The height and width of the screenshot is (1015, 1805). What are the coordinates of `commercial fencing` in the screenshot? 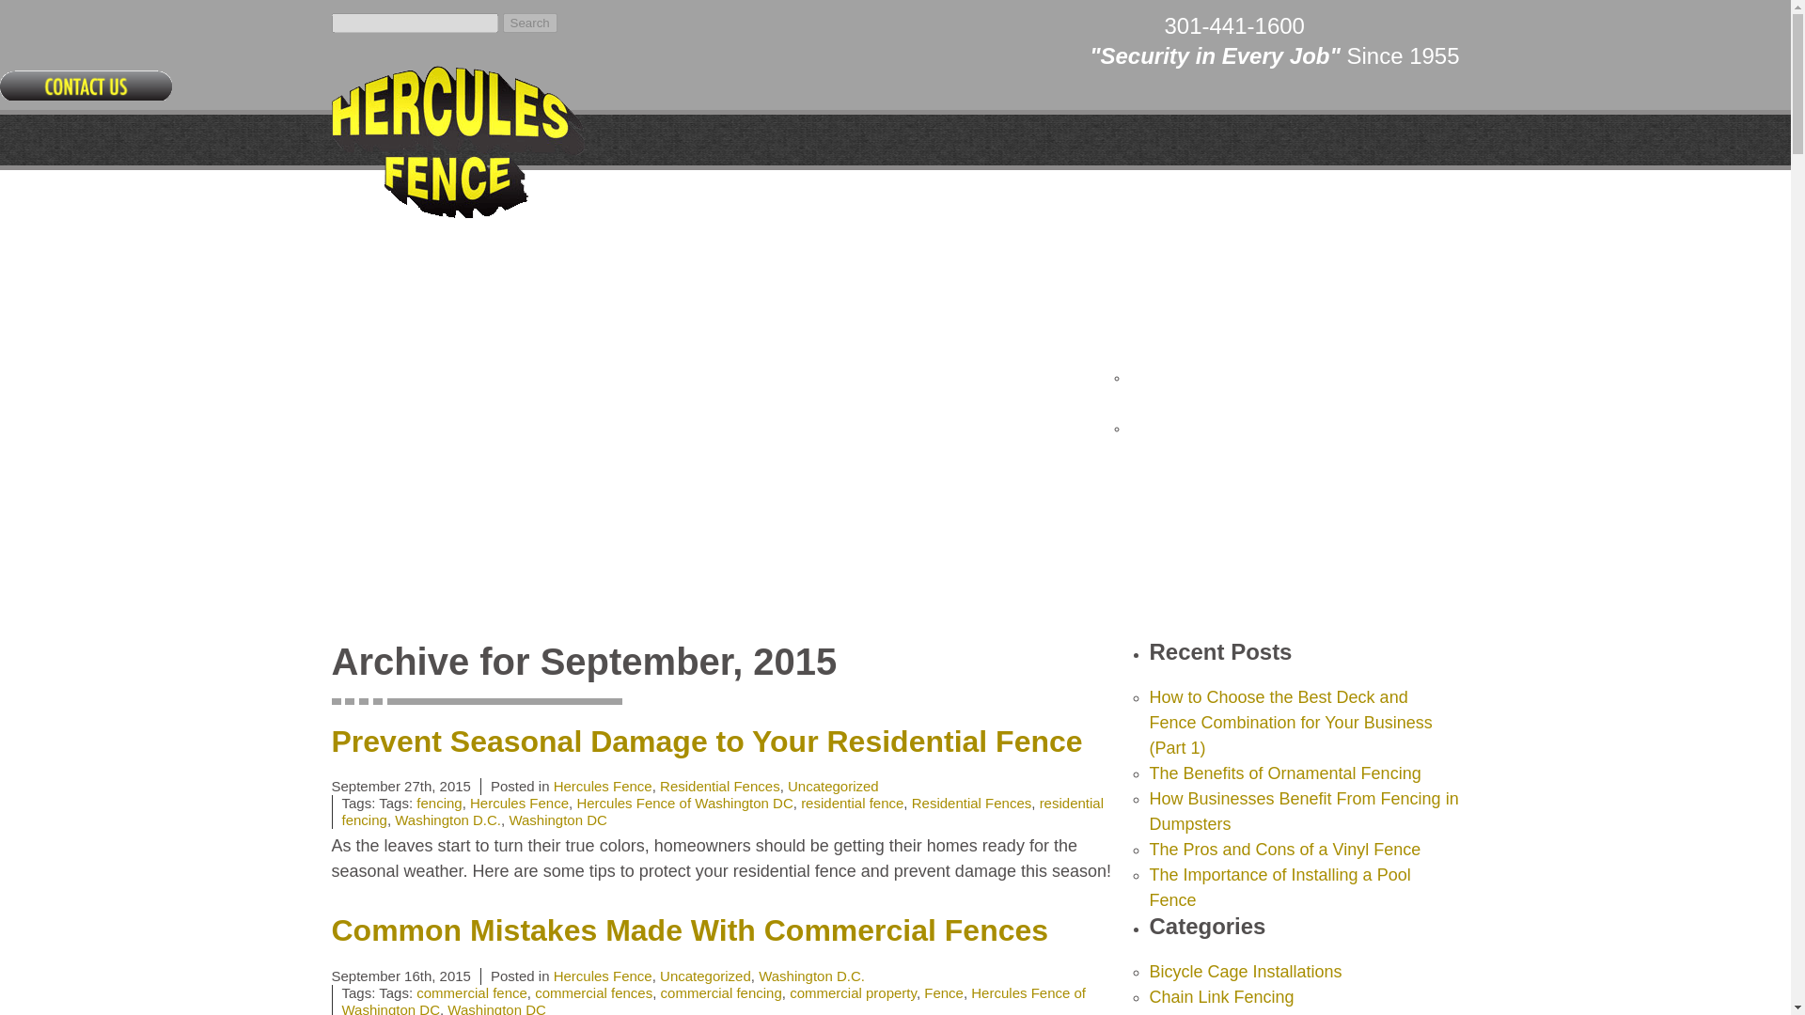 It's located at (720, 992).